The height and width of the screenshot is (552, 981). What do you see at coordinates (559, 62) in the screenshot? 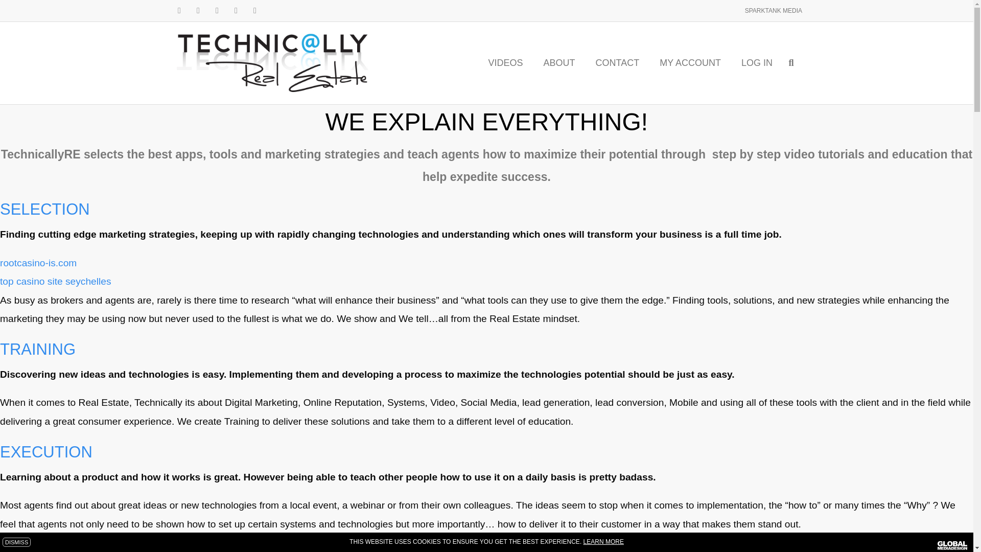
I see `ABOUT` at bounding box center [559, 62].